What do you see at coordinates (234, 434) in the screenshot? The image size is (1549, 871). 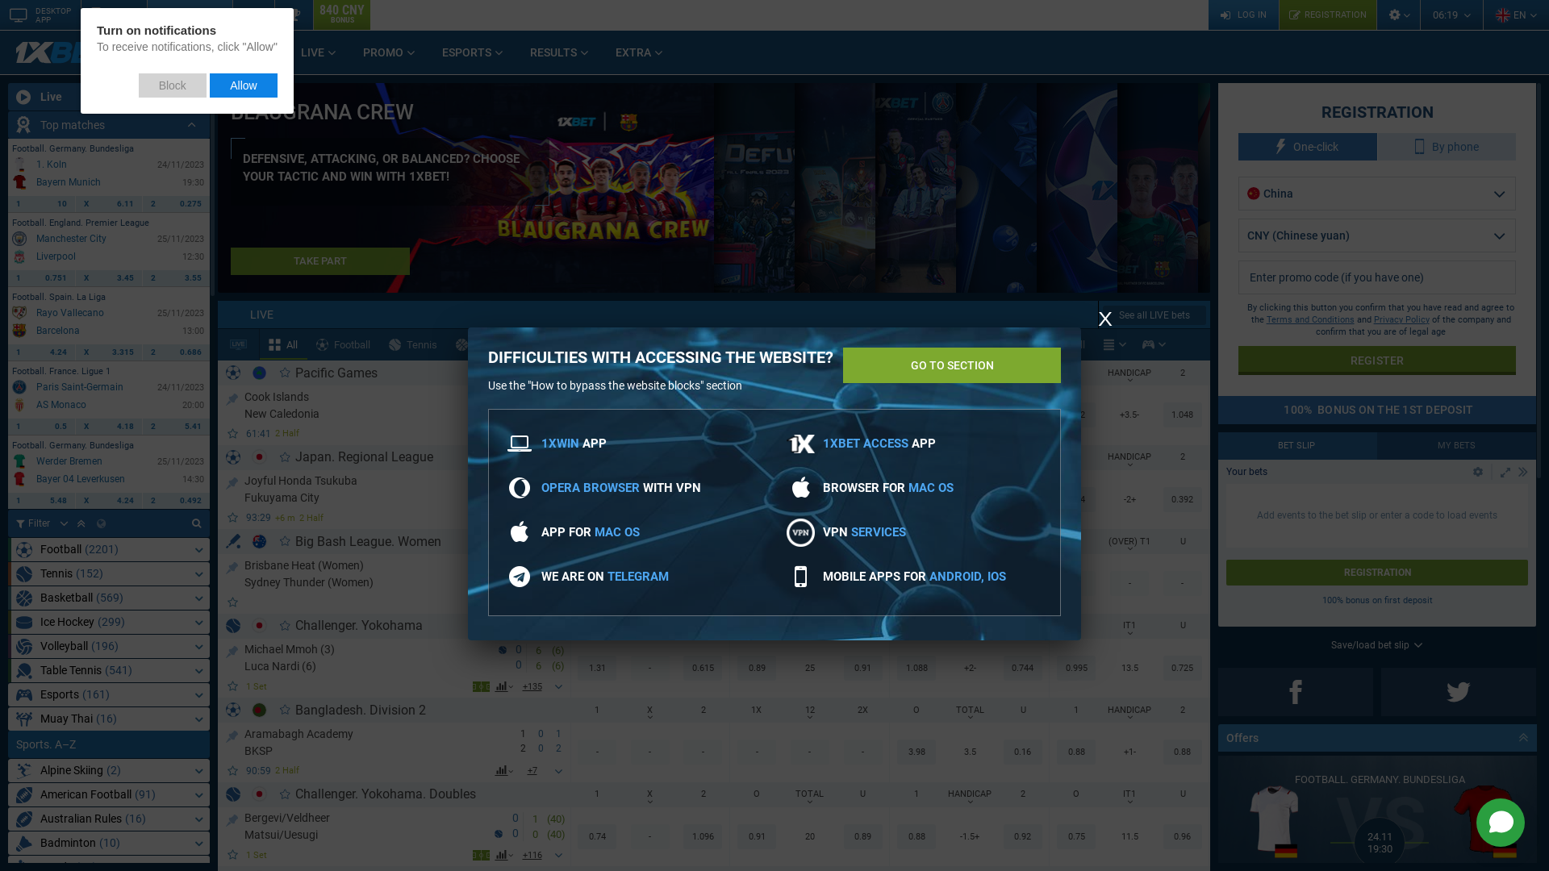 I see `Add event to favorites` at bounding box center [234, 434].